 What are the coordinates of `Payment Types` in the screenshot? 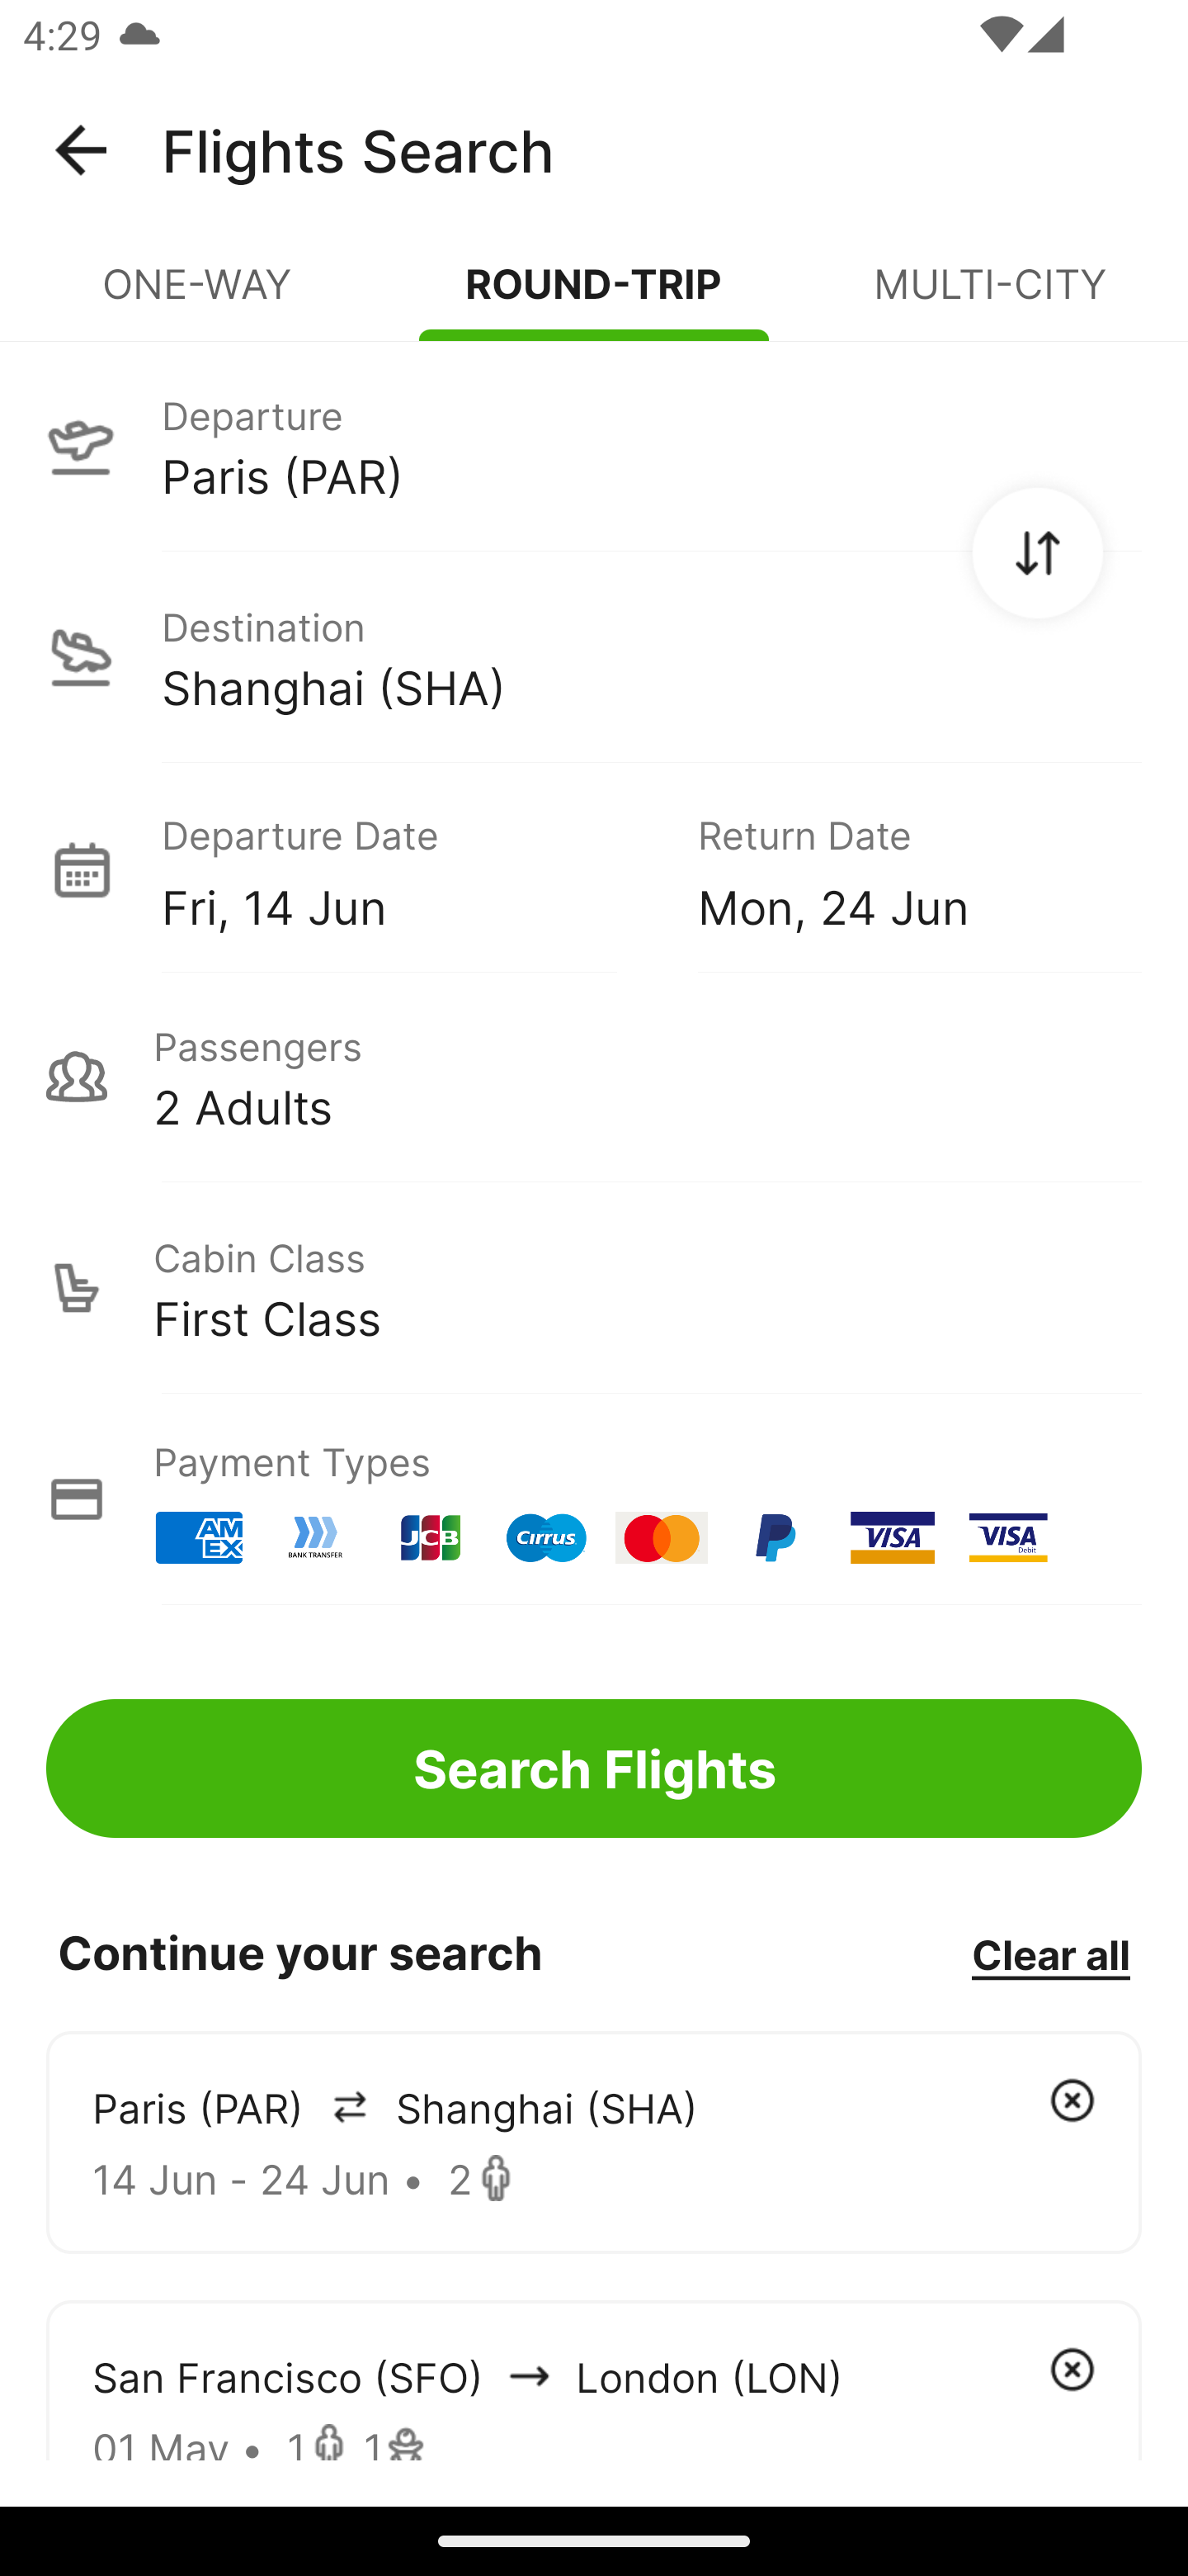 It's located at (594, 1499).